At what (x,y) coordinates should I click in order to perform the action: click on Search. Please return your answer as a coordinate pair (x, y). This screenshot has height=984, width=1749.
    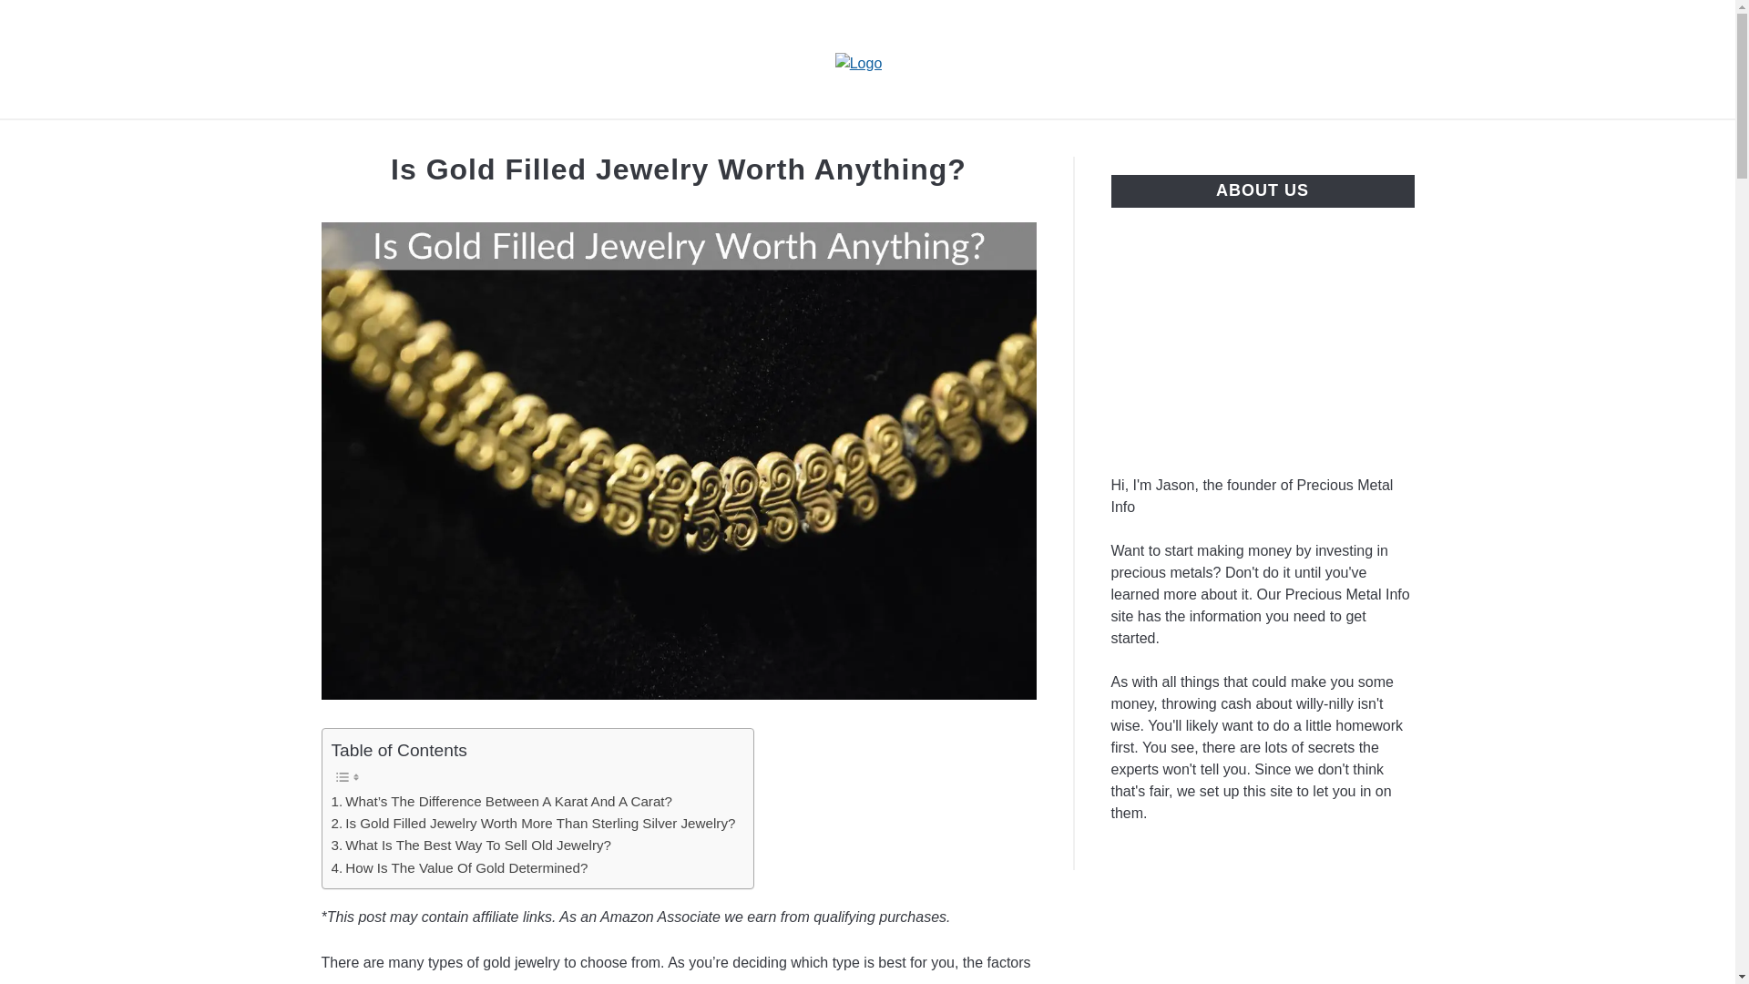
    Looking at the image, I should click on (1445, 59).